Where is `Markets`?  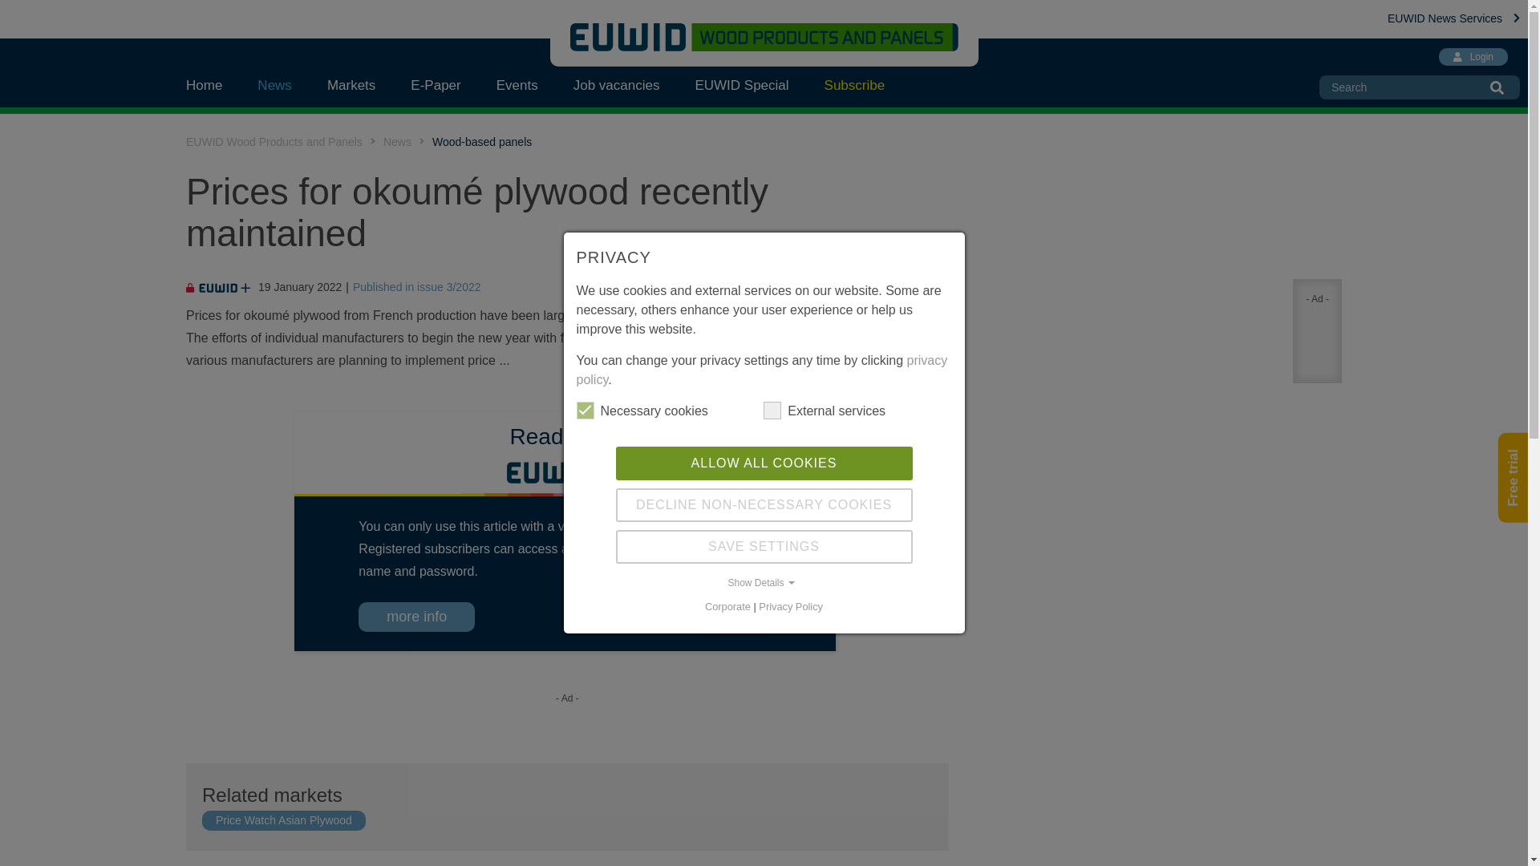
Markets is located at coordinates (351, 85).